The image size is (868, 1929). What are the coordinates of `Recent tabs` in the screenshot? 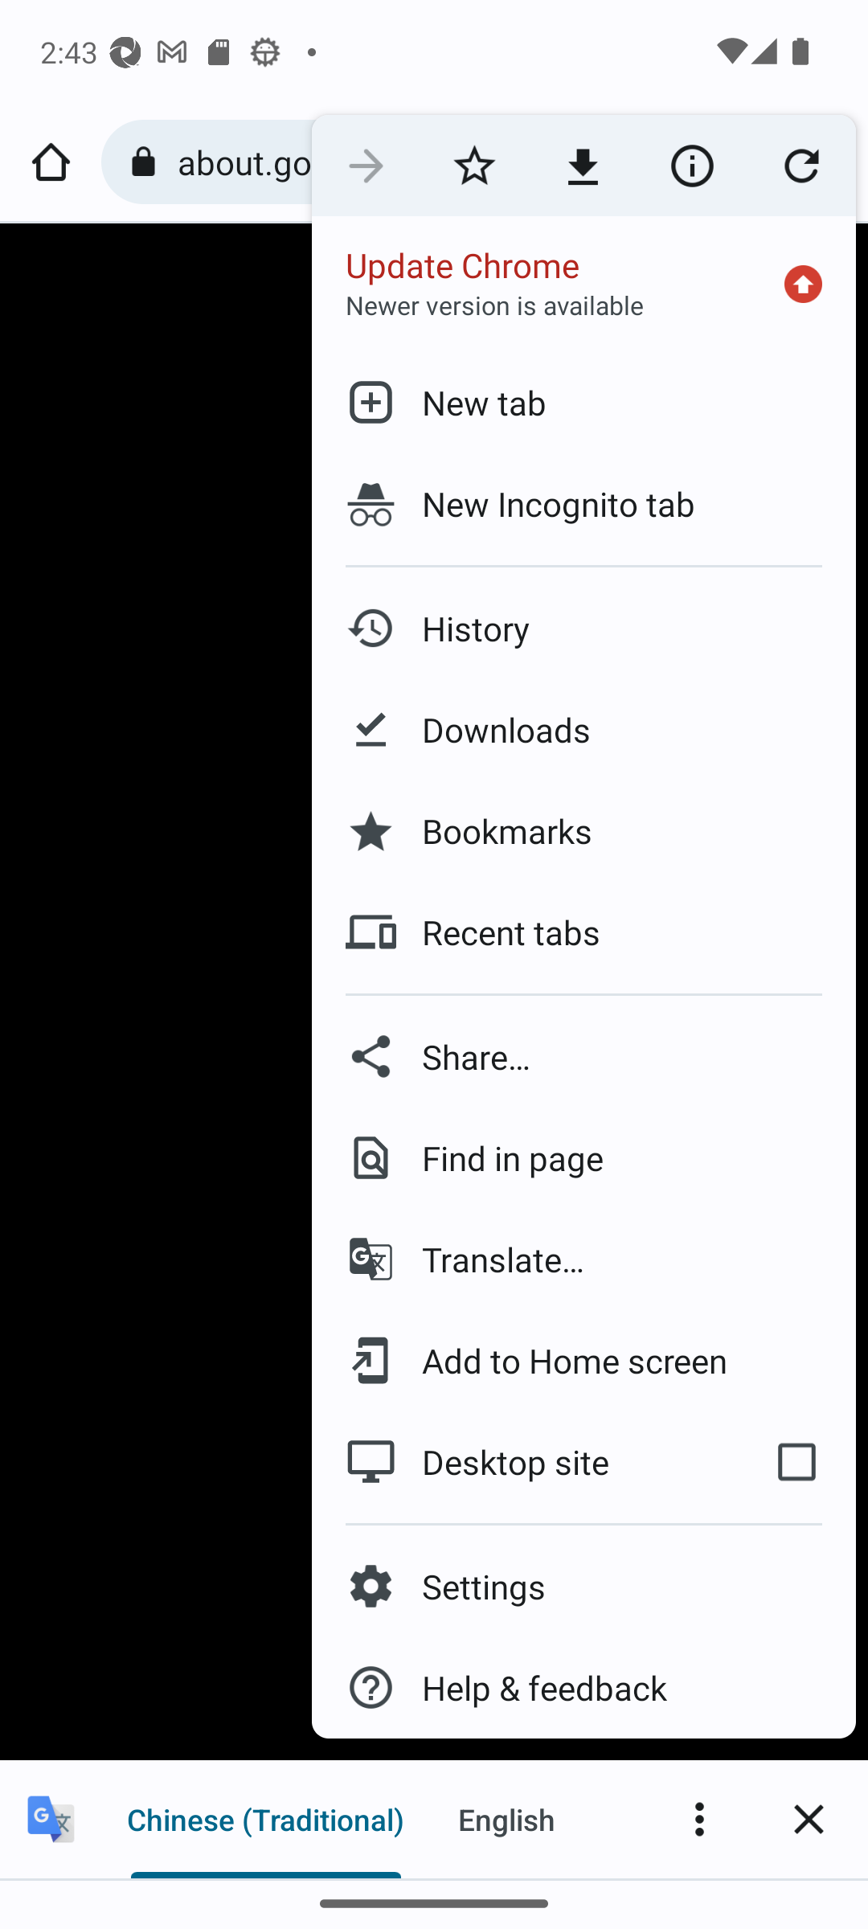 It's located at (583, 932).